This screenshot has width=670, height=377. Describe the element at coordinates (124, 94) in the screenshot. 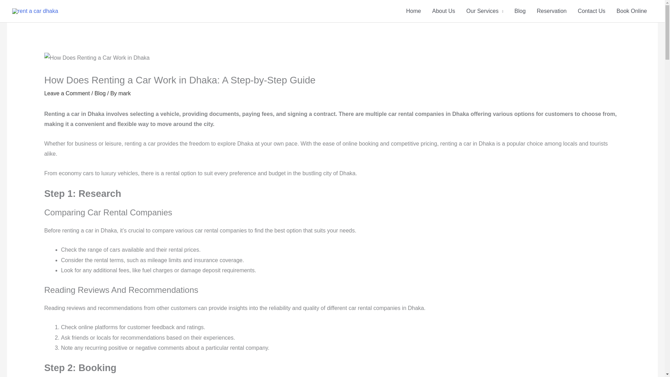

I see `View all posts by mark` at that location.